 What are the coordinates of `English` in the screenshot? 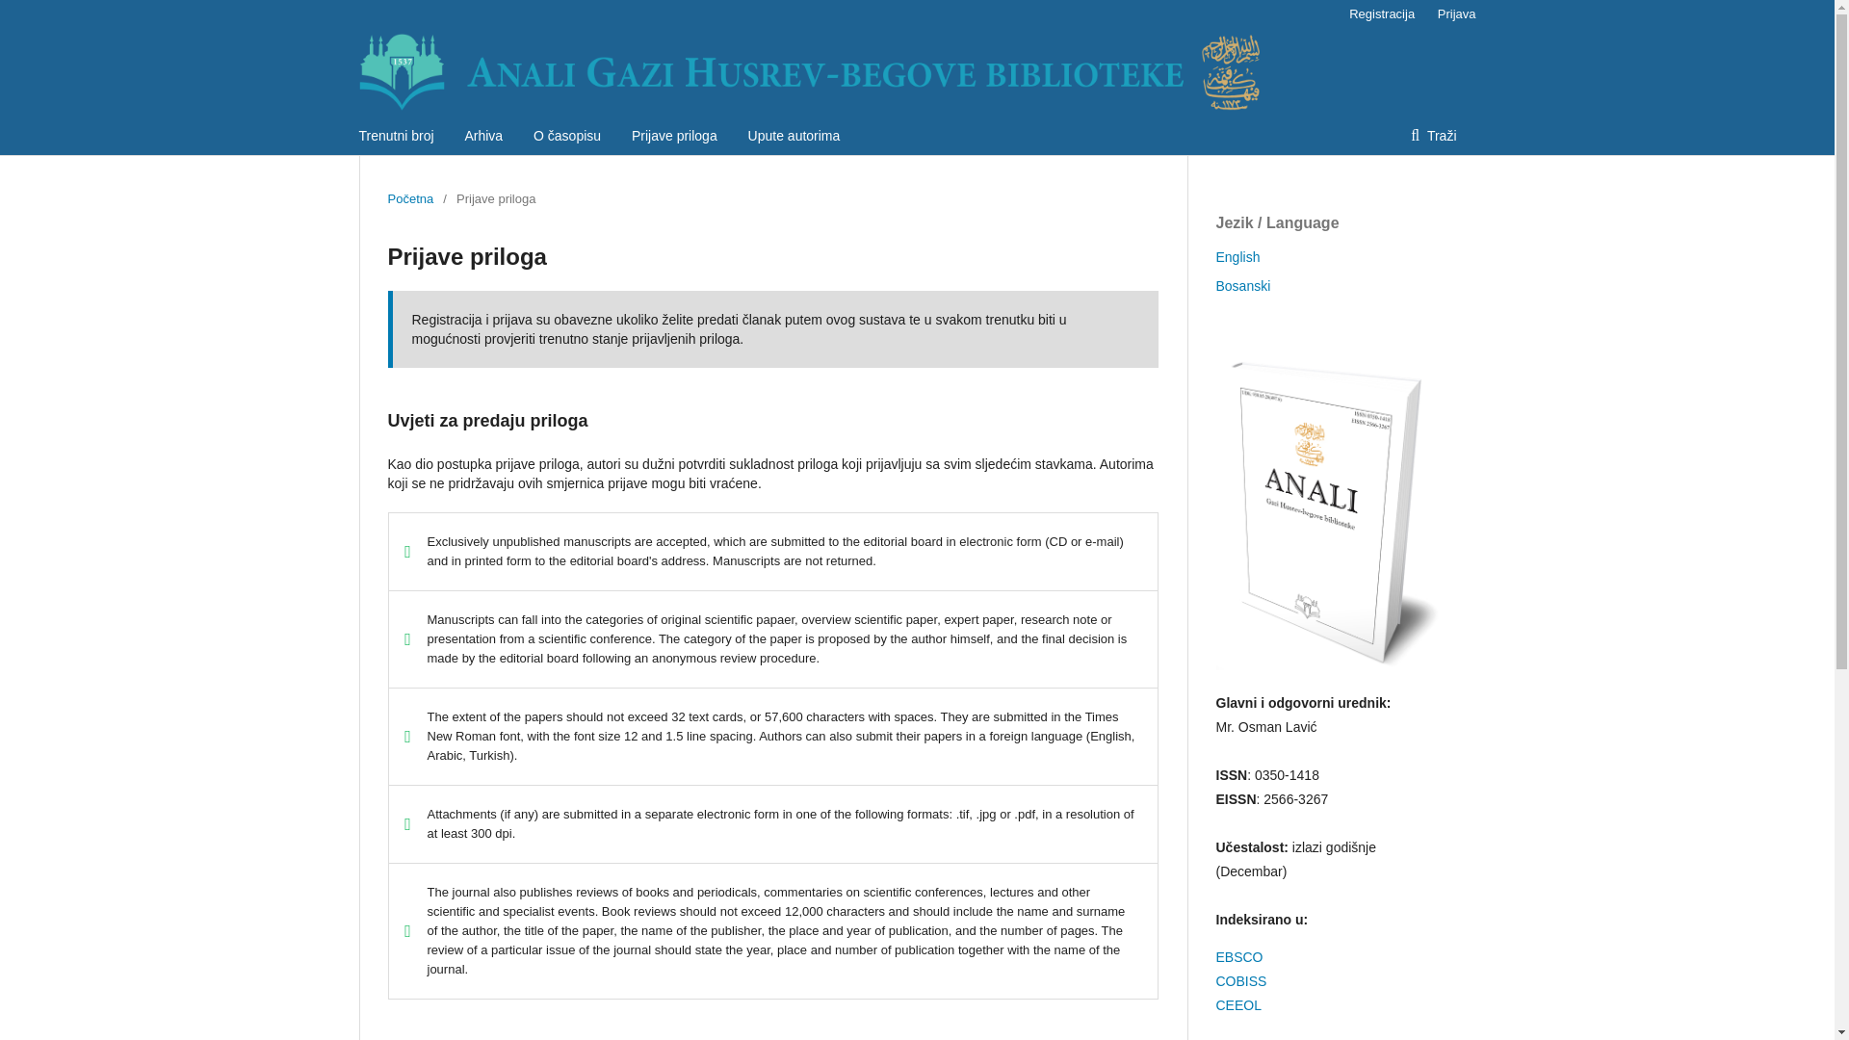 It's located at (1237, 257).